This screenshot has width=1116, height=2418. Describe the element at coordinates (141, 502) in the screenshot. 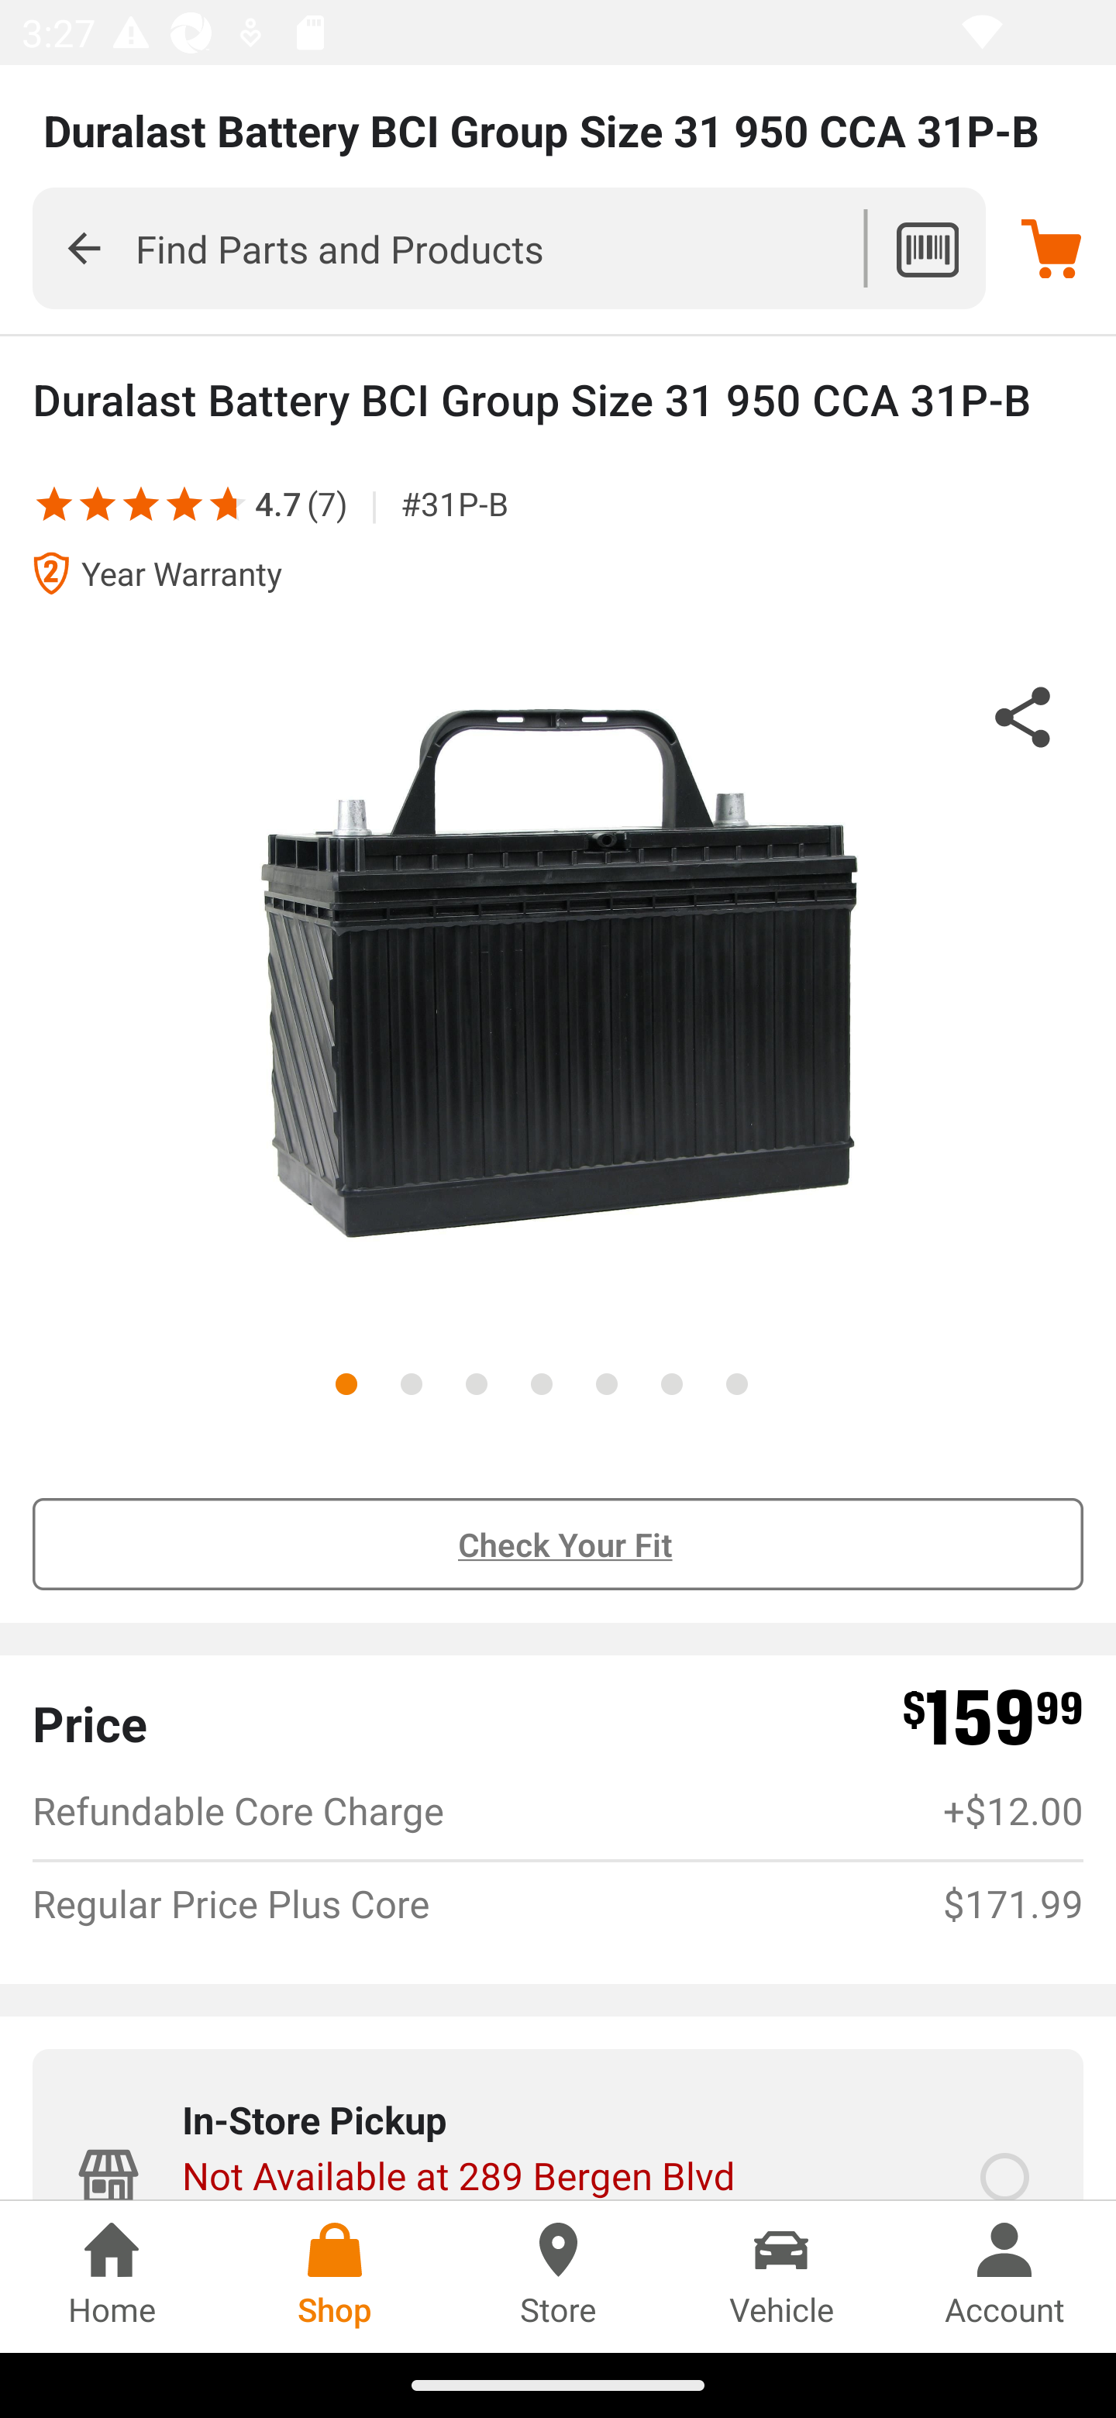

I see `` at that location.